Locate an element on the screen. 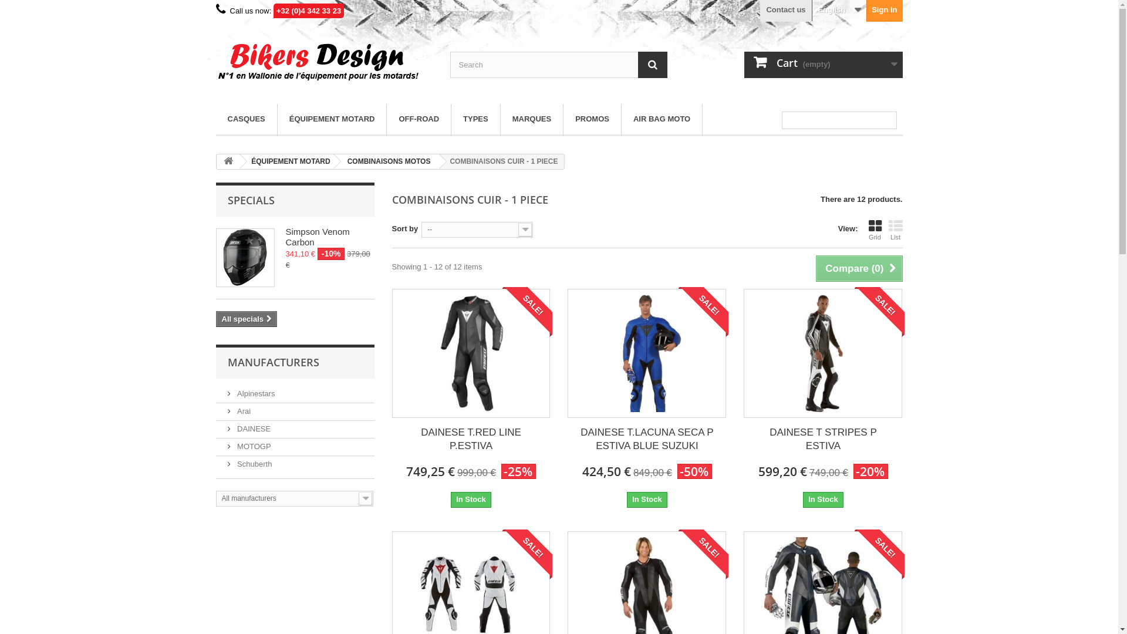 This screenshot has width=1127, height=634. Sign in is located at coordinates (885, 11).